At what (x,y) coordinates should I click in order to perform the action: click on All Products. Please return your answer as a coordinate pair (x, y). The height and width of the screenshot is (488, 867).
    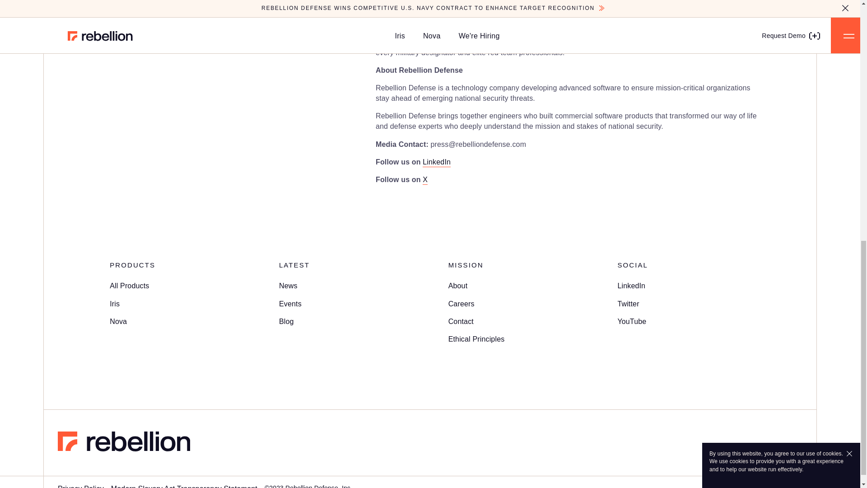
    Looking at the image, I should click on (129, 286).